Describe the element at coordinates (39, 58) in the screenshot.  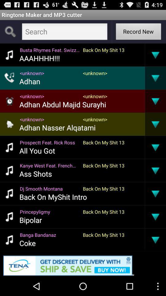
I see `choose the app below the busta rhymes feat` at that location.